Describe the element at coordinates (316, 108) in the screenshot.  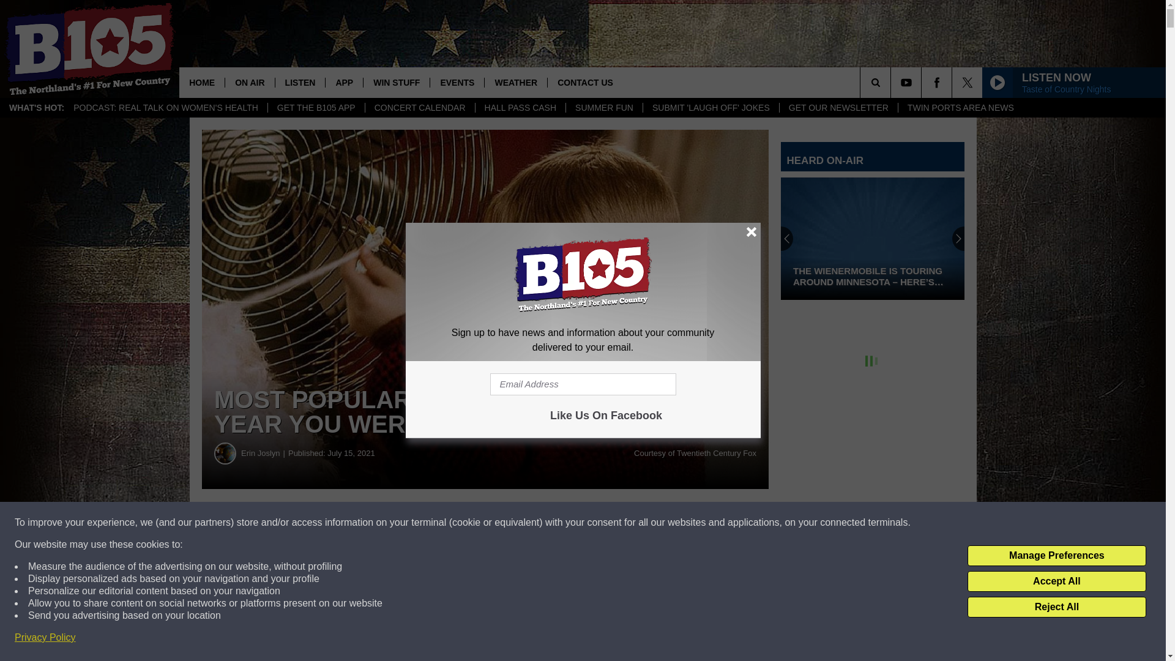
I see `GET THE B105 APP` at that location.